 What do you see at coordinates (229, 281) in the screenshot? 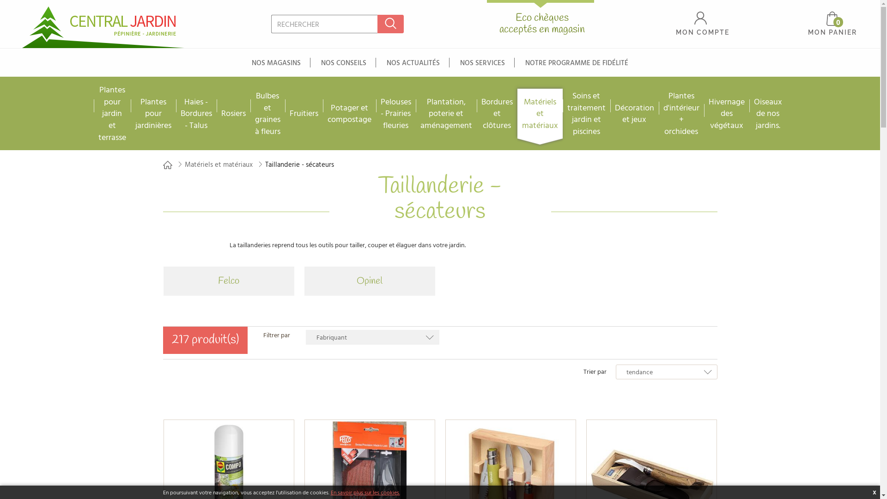
I see `Felco` at bounding box center [229, 281].